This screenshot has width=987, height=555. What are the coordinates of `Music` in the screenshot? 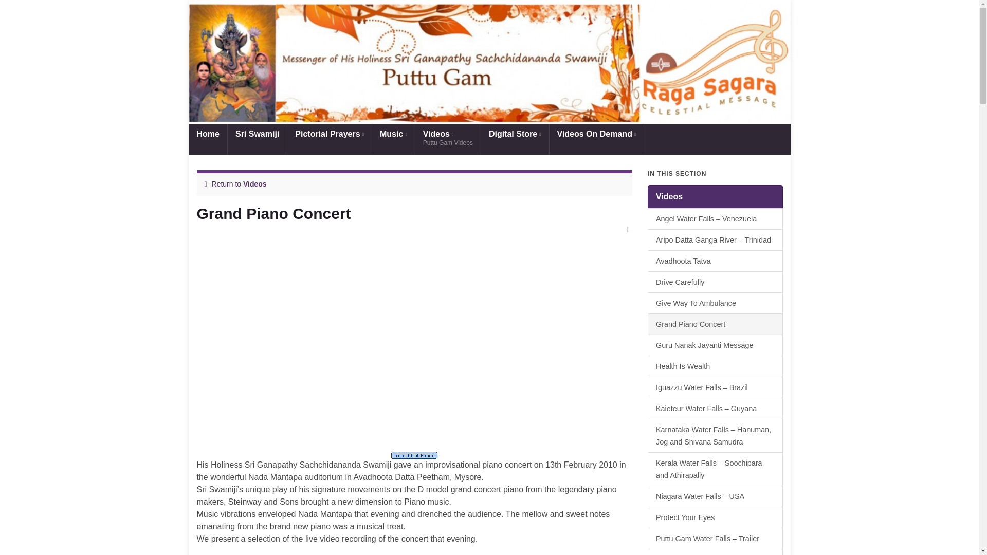 It's located at (515, 139).